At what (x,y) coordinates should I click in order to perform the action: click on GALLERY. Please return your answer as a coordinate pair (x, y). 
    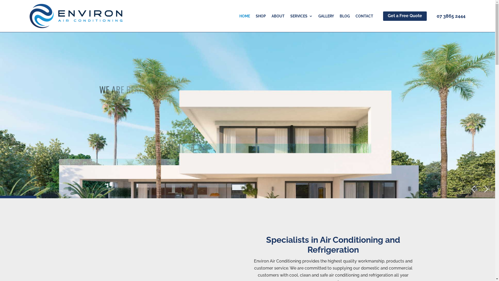
    Looking at the image, I should click on (326, 17).